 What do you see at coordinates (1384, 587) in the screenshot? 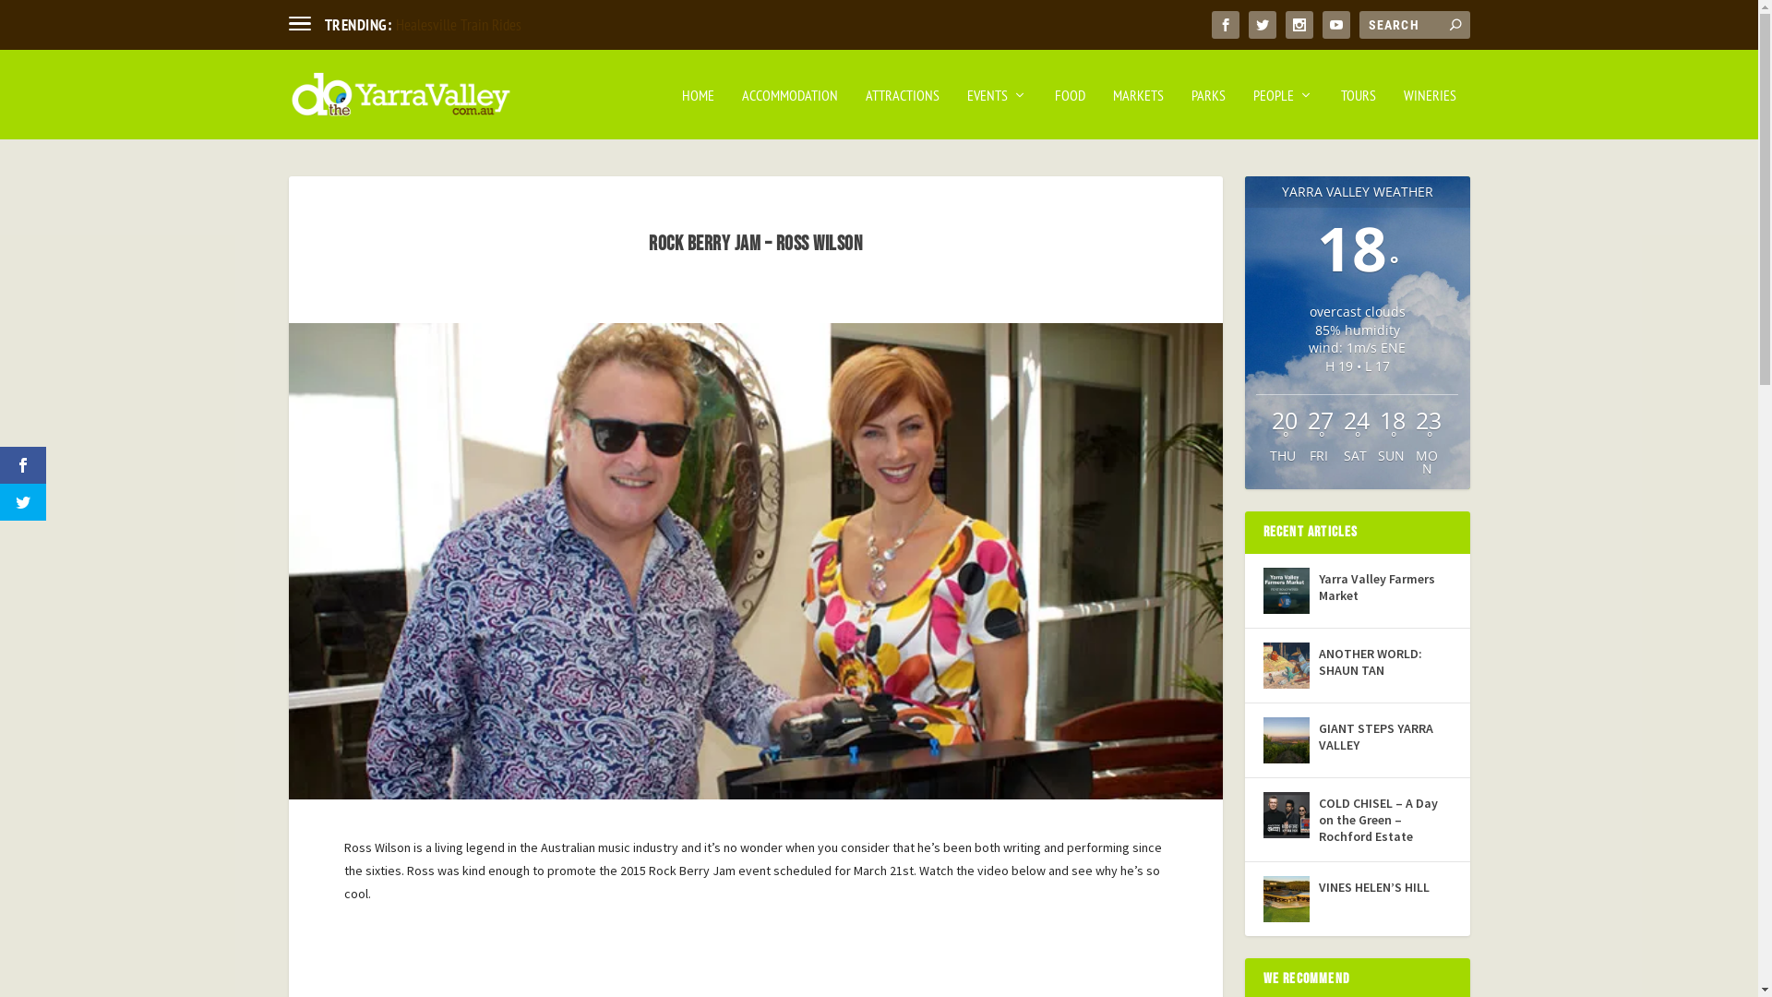
I see `Yarra Valley Farmers Market` at bounding box center [1384, 587].